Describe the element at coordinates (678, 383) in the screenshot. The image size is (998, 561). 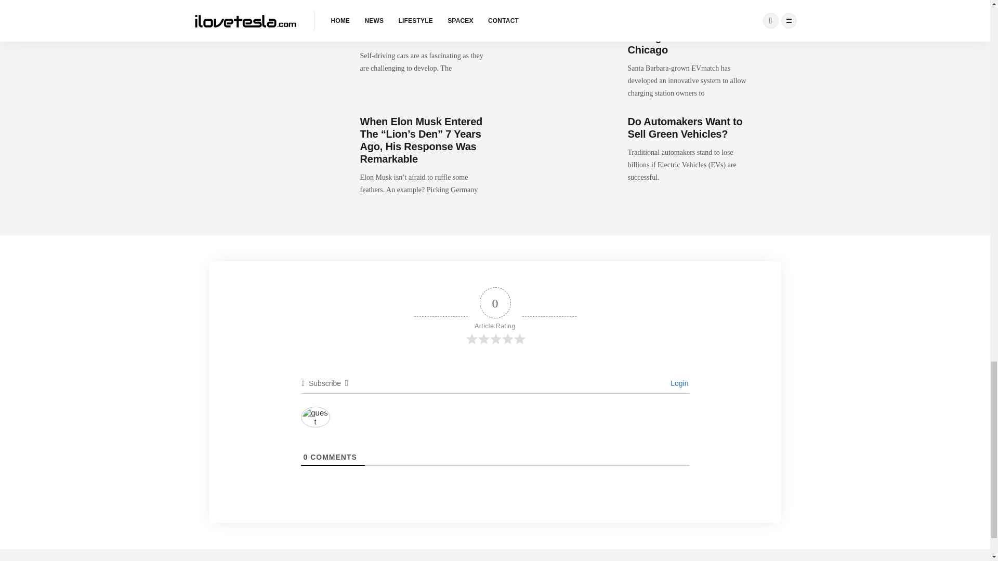
I see `Login` at that location.